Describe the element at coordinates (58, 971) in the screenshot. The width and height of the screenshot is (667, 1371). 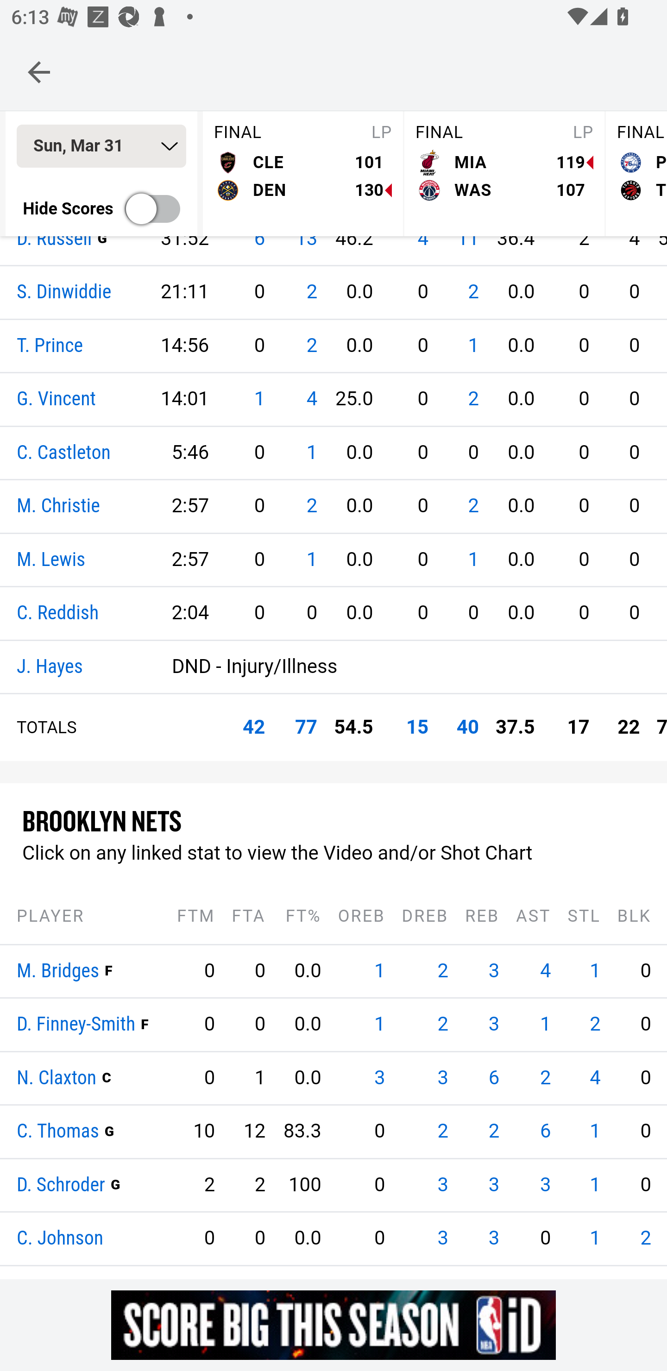
I see `M. Bridges M .  Bridges` at that location.